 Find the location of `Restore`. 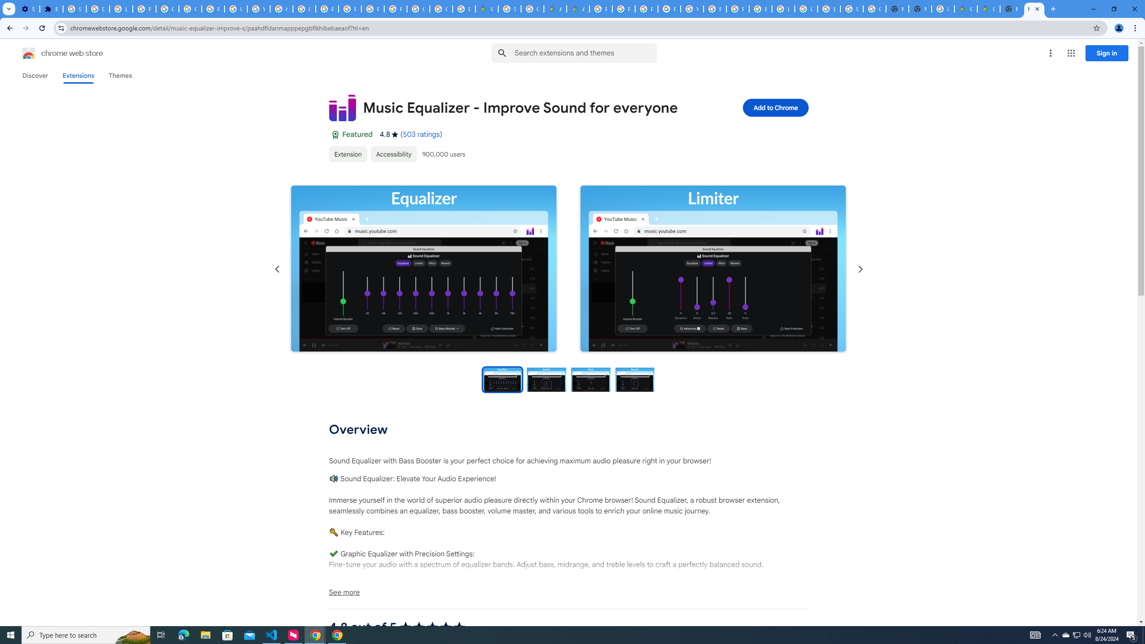

Restore is located at coordinates (1114, 9).